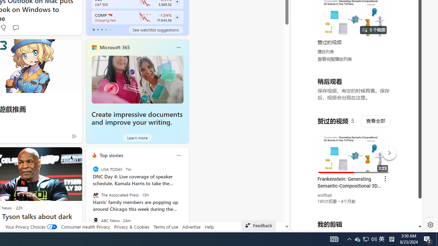  What do you see at coordinates (96, 169) in the screenshot?
I see `USA TODAY` at bounding box center [96, 169].